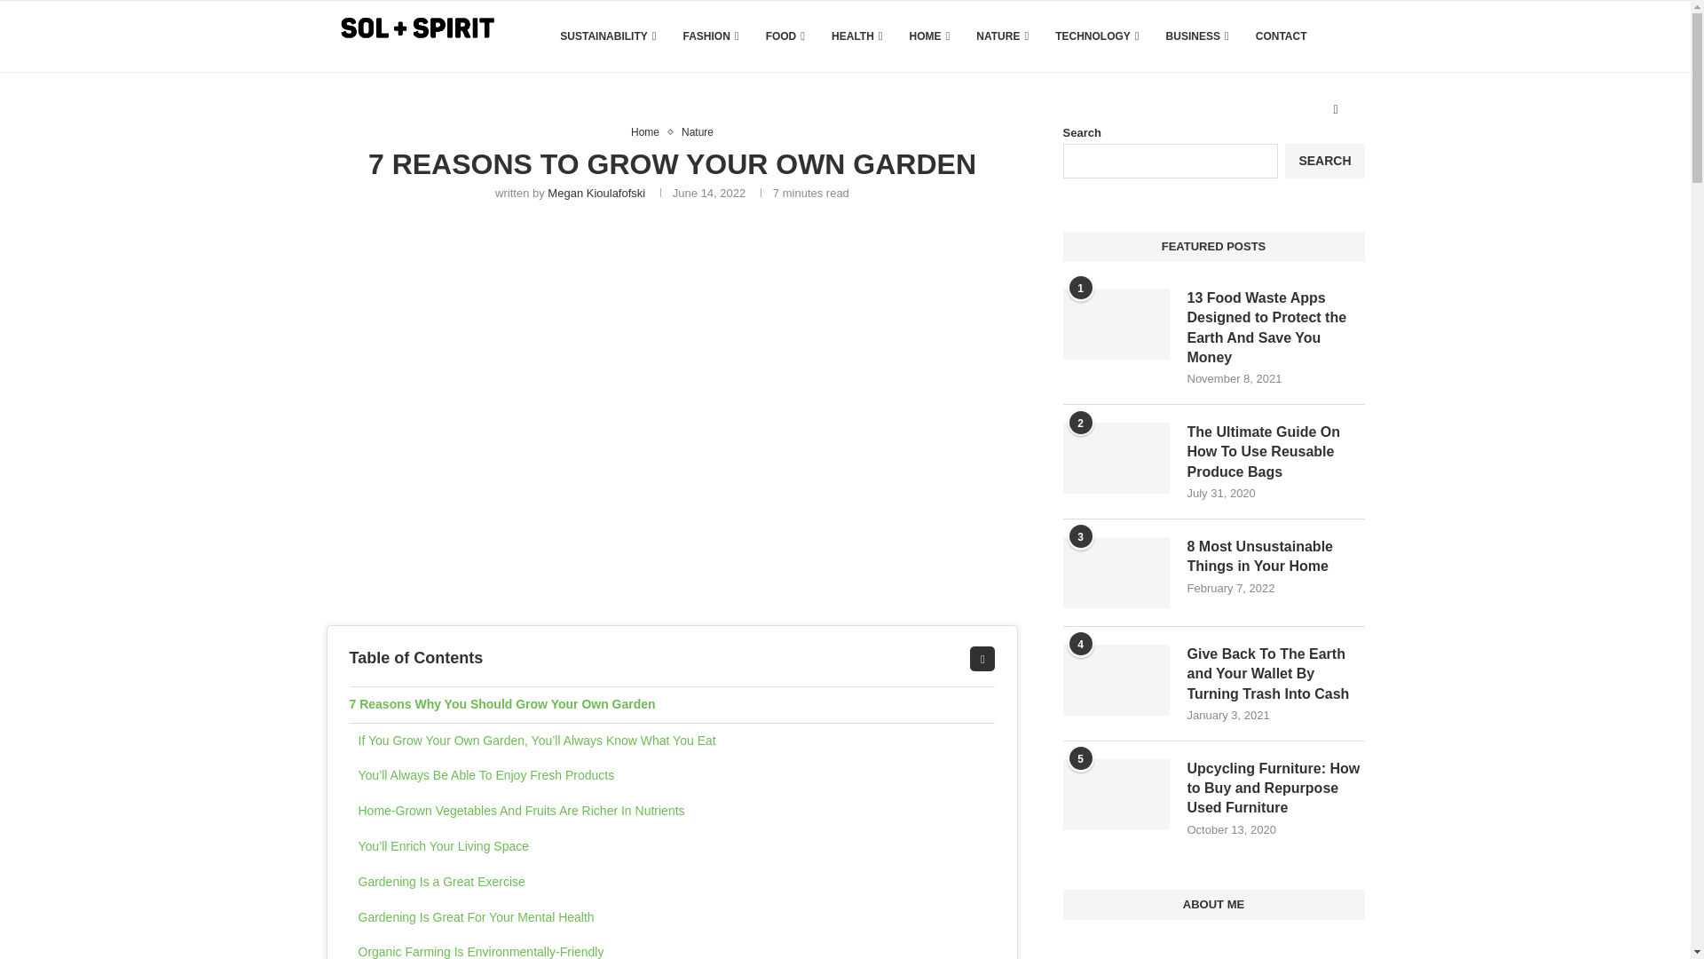 The height and width of the screenshot is (959, 1704). I want to click on SUSTAINABILITY, so click(608, 36).